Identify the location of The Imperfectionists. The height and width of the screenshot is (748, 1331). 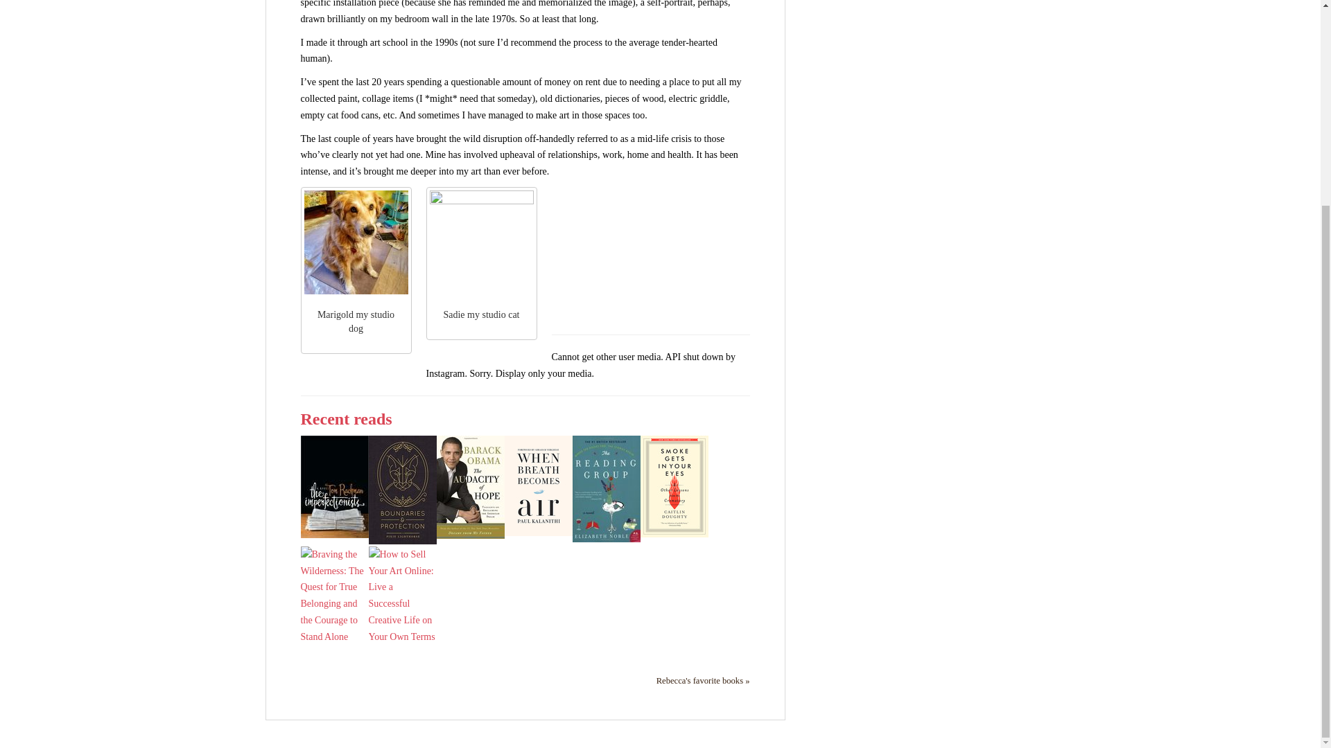
(334, 486).